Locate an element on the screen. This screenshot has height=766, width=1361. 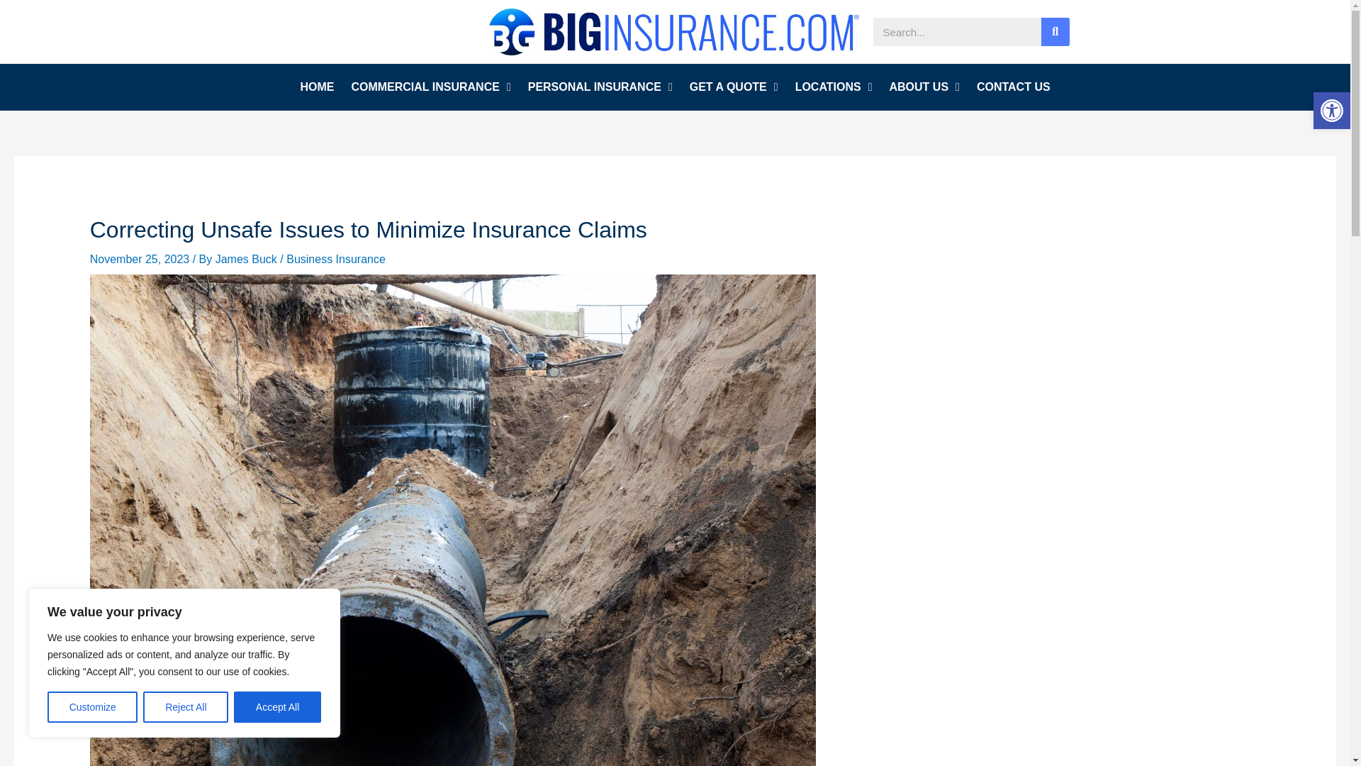
Accept All is located at coordinates (278, 707).